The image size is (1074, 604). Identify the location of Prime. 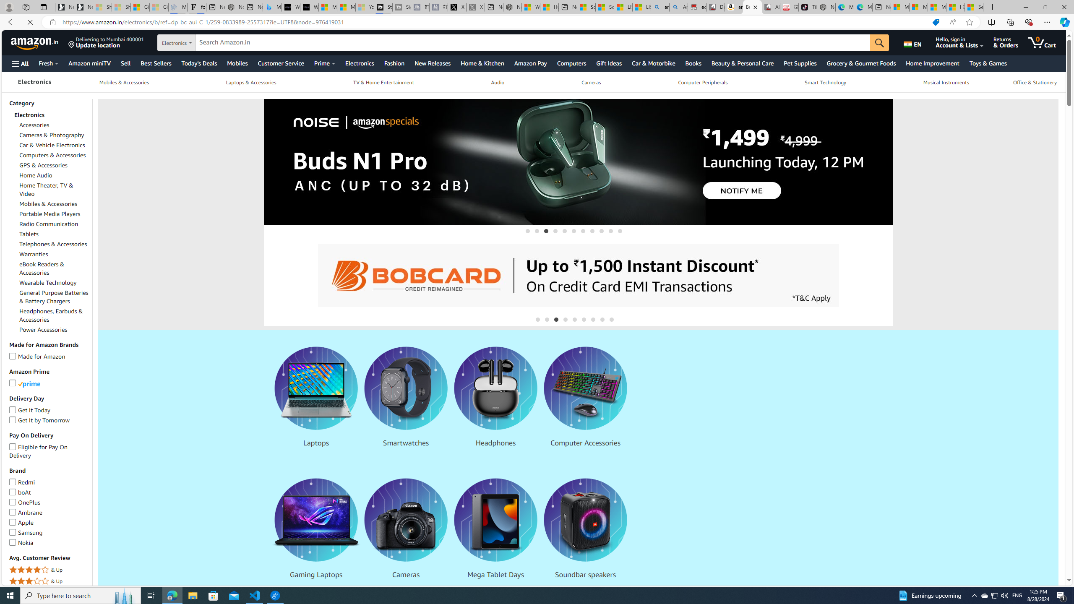
(325, 63).